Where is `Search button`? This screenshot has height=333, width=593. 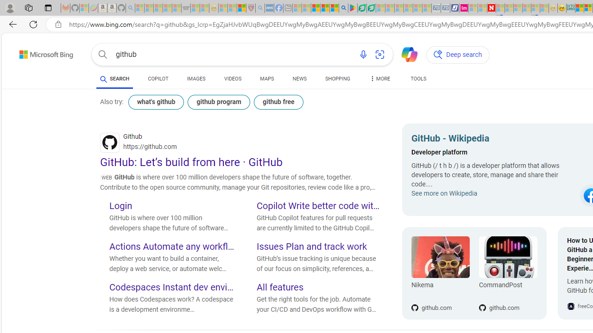
Search button is located at coordinates (103, 55).